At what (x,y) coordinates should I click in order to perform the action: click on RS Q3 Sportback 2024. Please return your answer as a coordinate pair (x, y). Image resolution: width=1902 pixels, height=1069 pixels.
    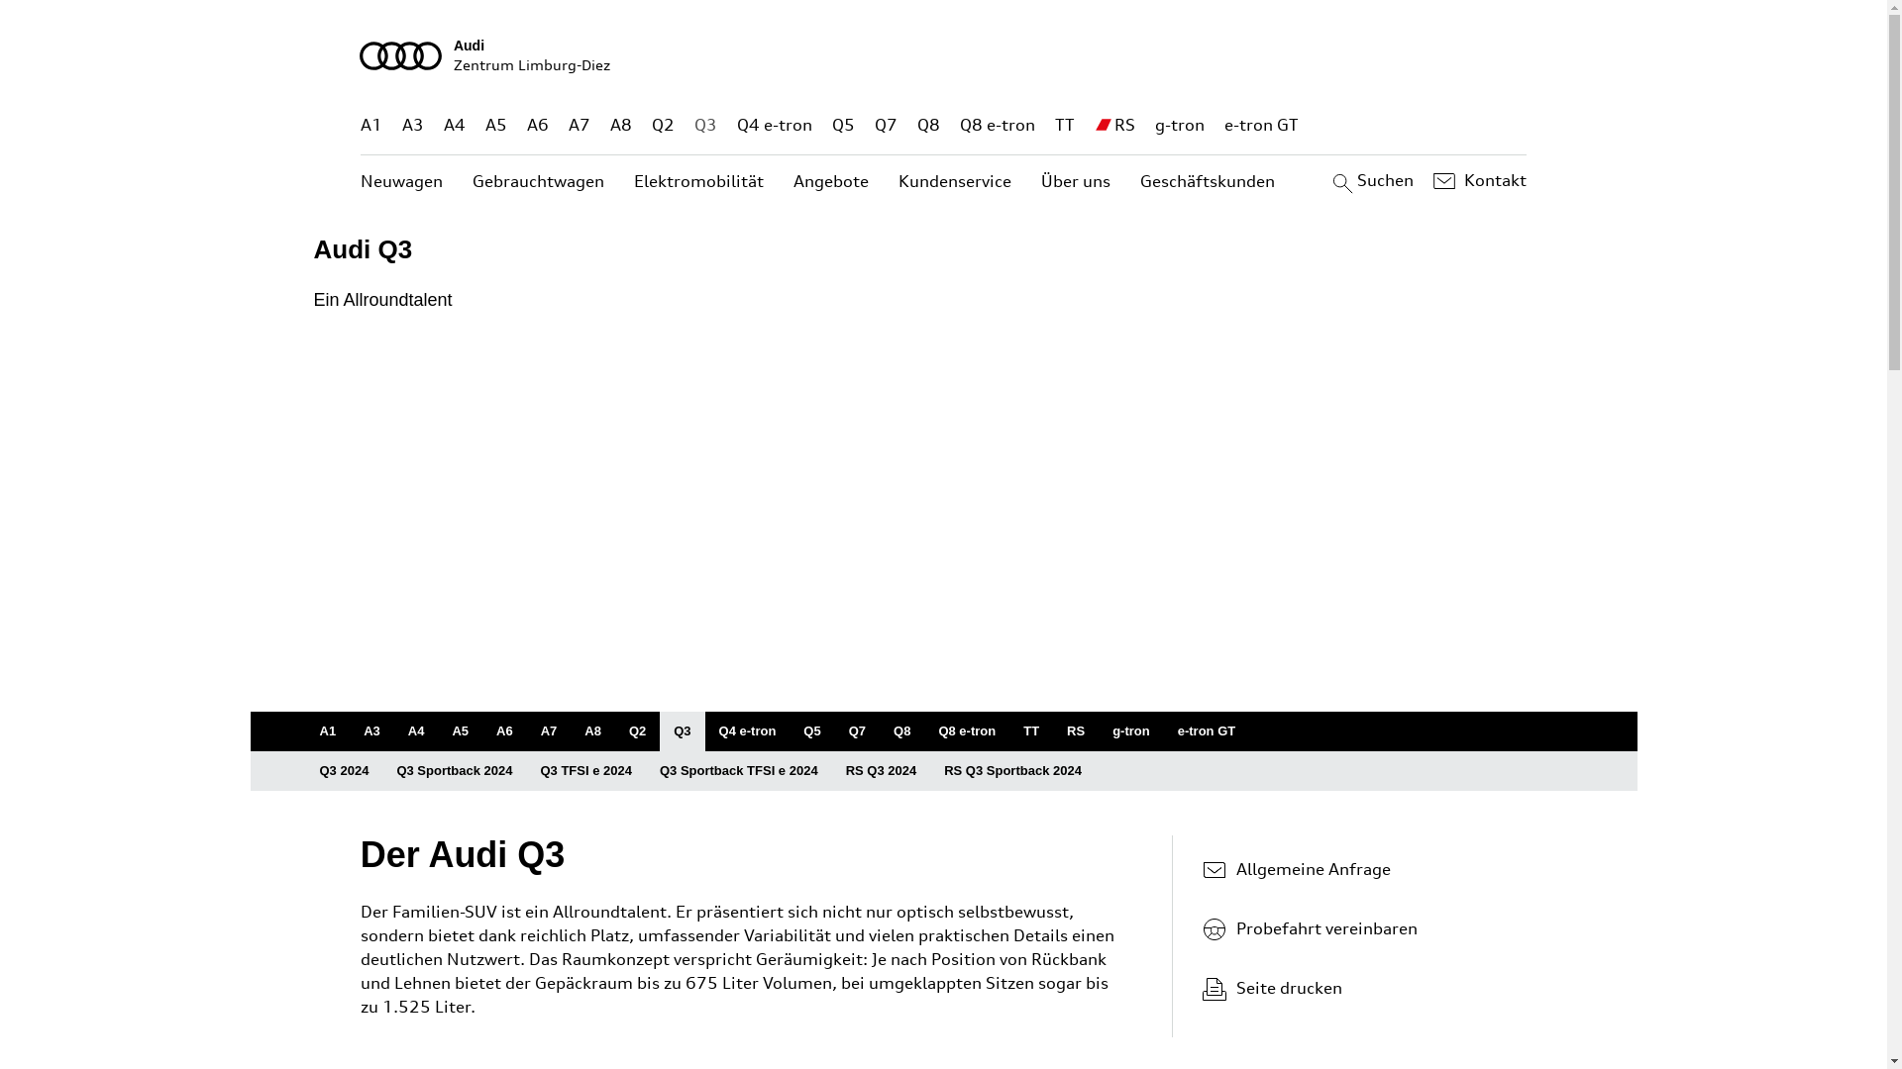
    Looking at the image, I should click on (1012, 770).